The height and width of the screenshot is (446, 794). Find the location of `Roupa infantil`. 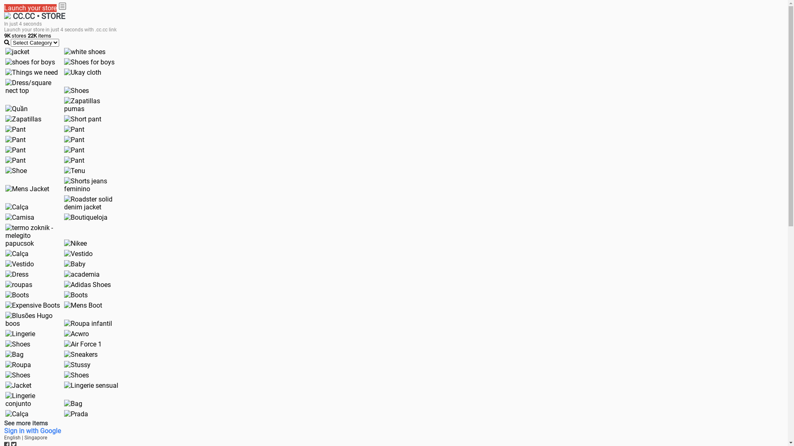

Roupa infantil is located at coordinates (88, 324).